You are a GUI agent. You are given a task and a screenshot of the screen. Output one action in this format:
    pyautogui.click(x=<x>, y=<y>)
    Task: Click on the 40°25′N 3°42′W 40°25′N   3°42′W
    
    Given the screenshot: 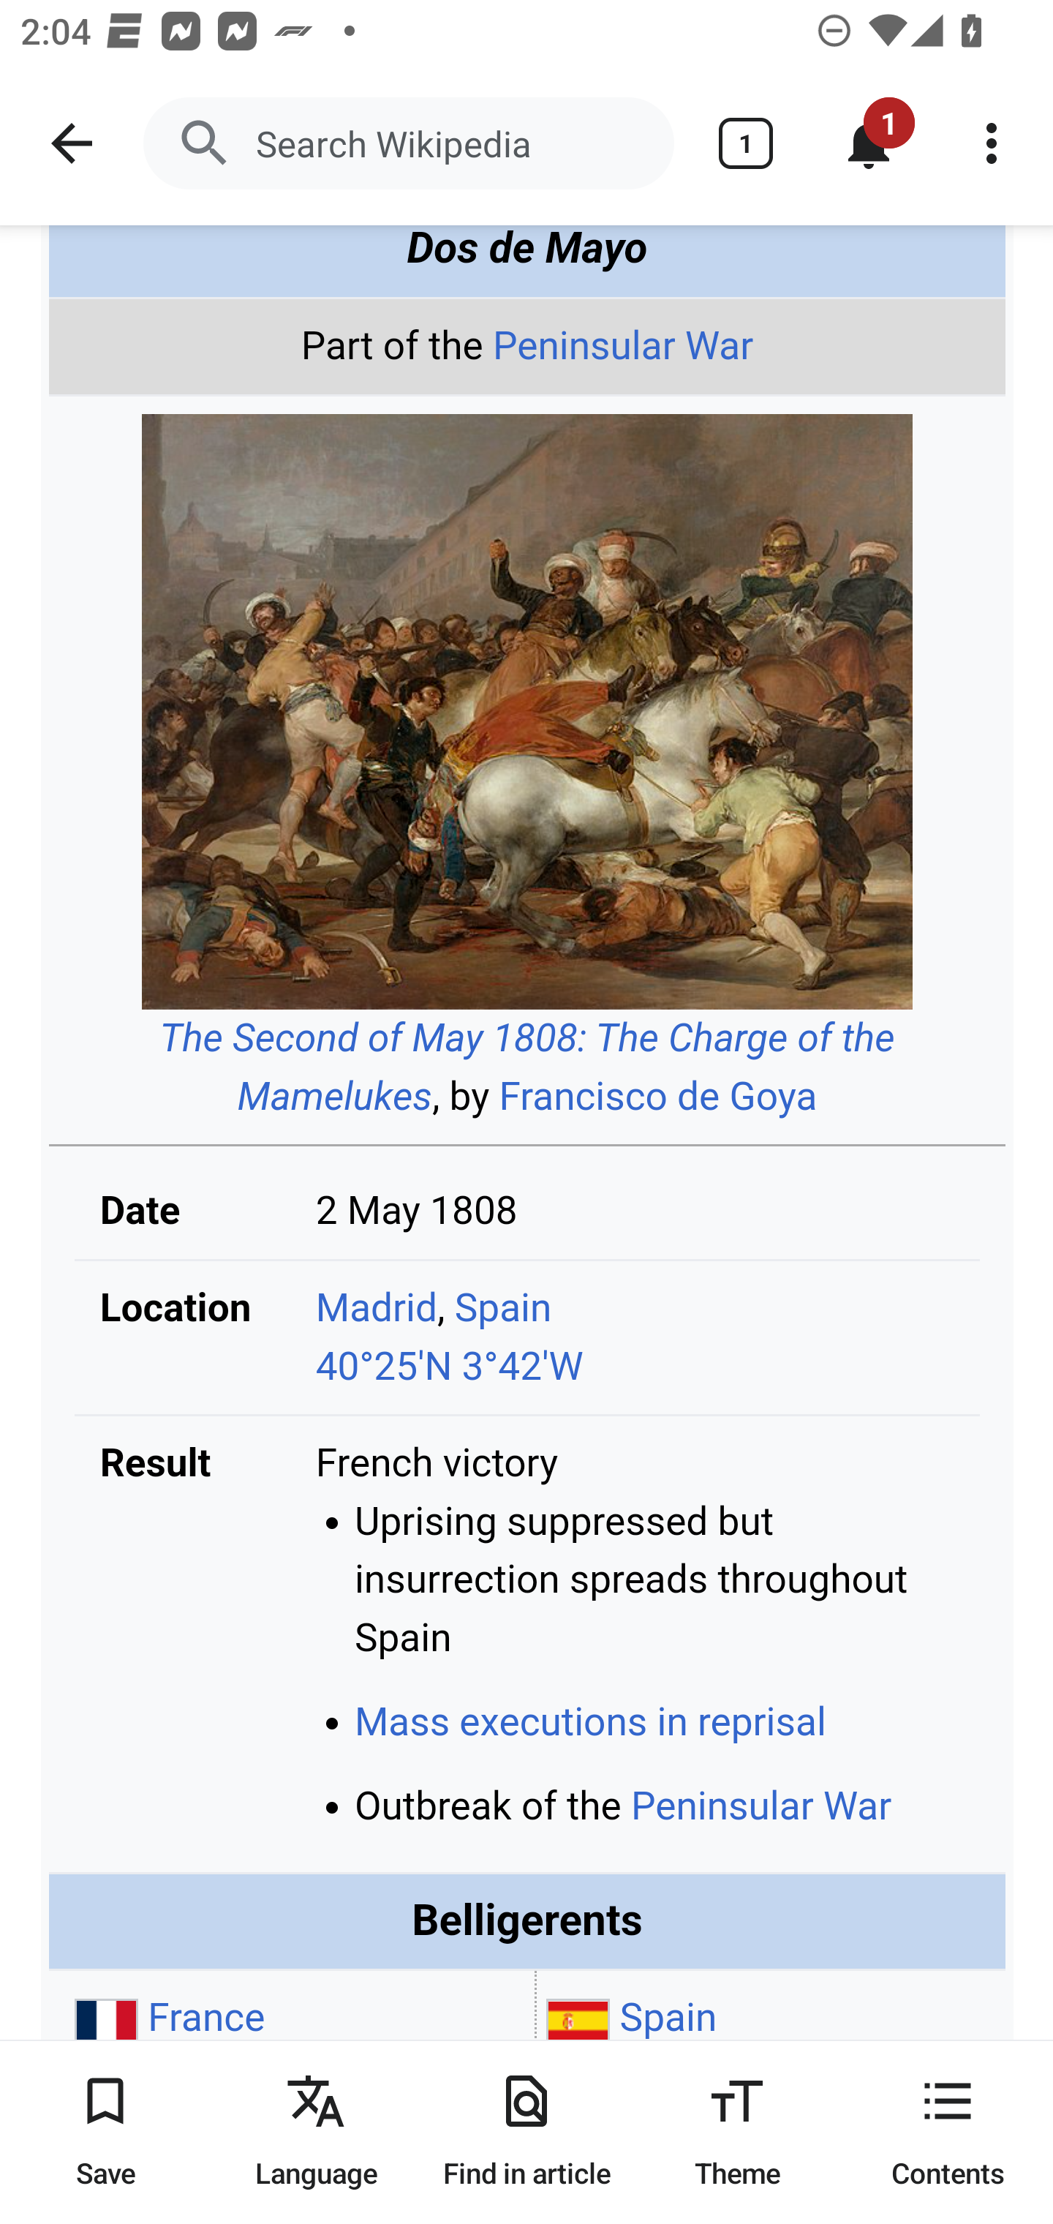 What is the action you would take?
    pyautogui.click(x=450, y=1368)
    